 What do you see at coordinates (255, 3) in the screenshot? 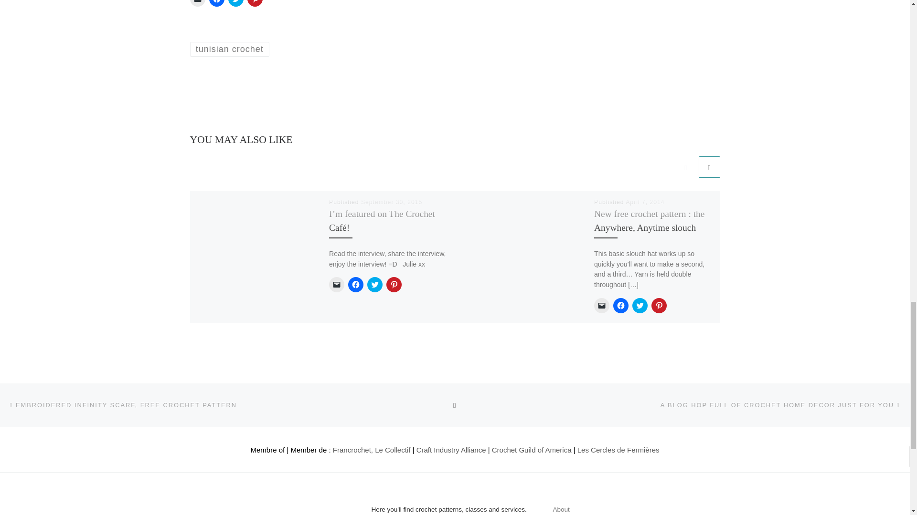
I see `Click to share on Pinterest` at bounding box center [255, 3].